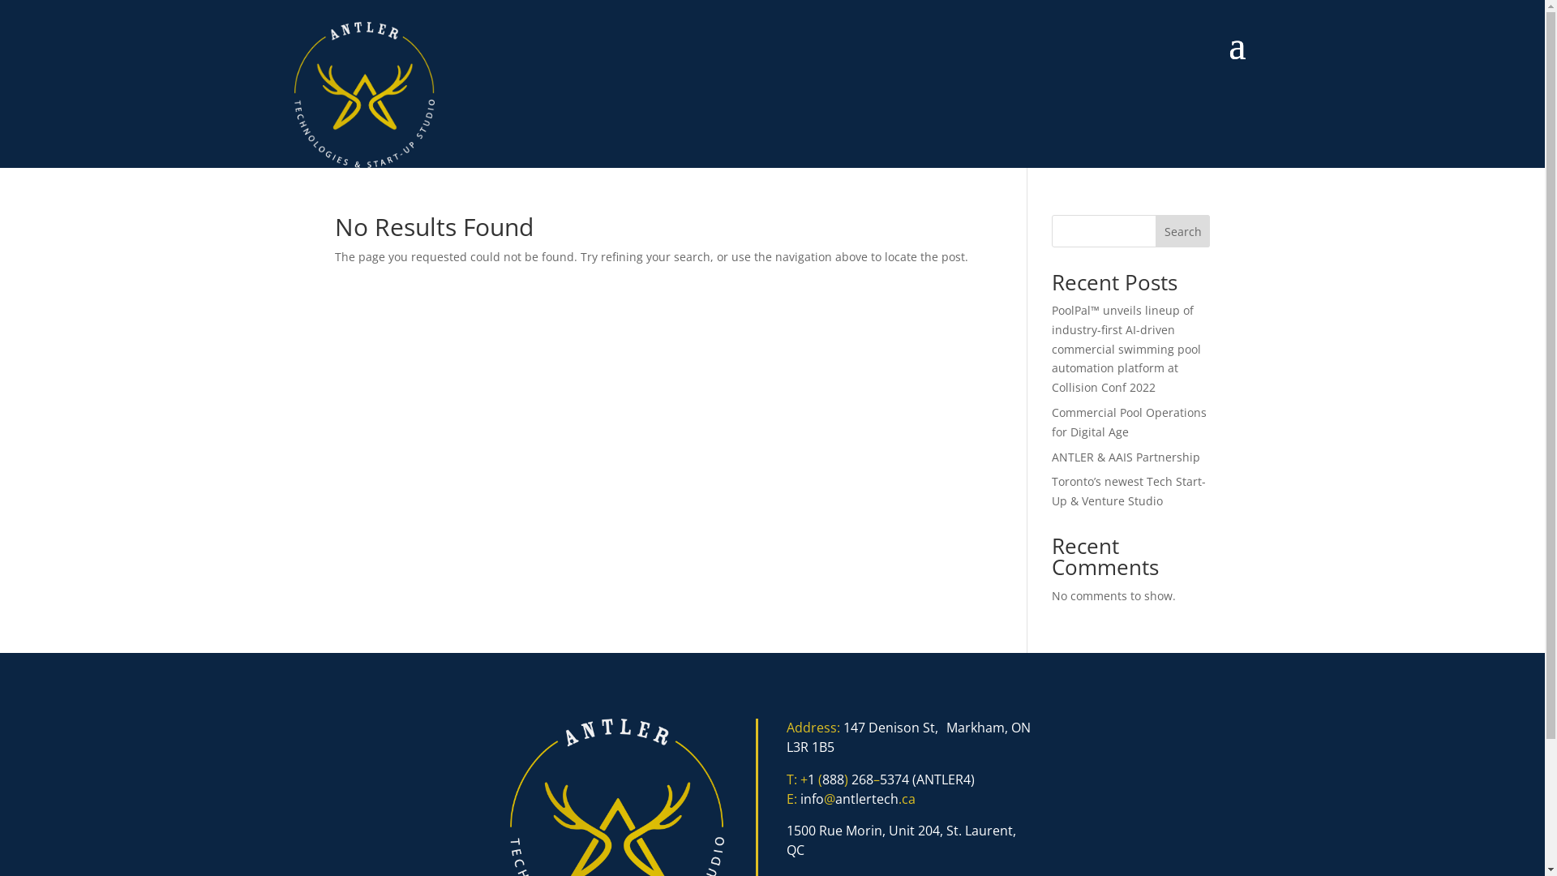 This screenshot has height=876, width=1557. I want to click on Search, so click(1183, 231).